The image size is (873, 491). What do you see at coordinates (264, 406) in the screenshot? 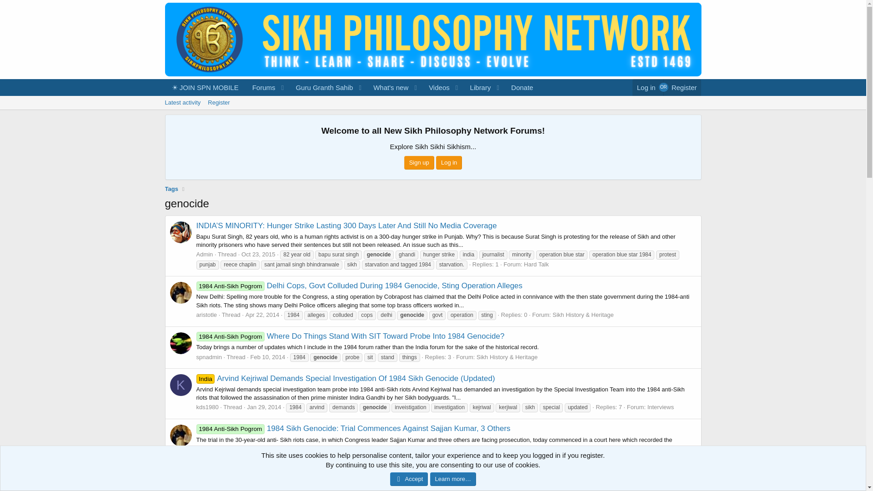
I see `Jan 29, 2014 at 5:56 AM` at bounding box center [264, 406].